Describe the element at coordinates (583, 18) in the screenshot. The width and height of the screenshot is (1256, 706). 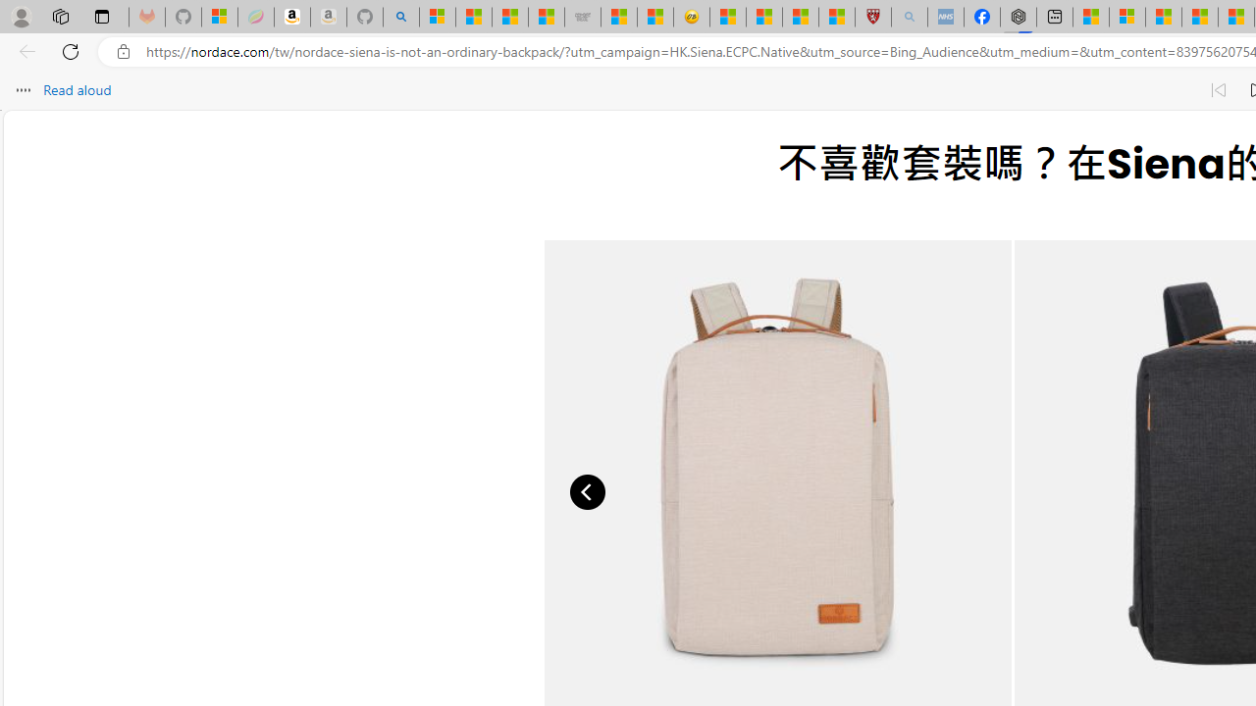
I see `Combat Siege` at that location.